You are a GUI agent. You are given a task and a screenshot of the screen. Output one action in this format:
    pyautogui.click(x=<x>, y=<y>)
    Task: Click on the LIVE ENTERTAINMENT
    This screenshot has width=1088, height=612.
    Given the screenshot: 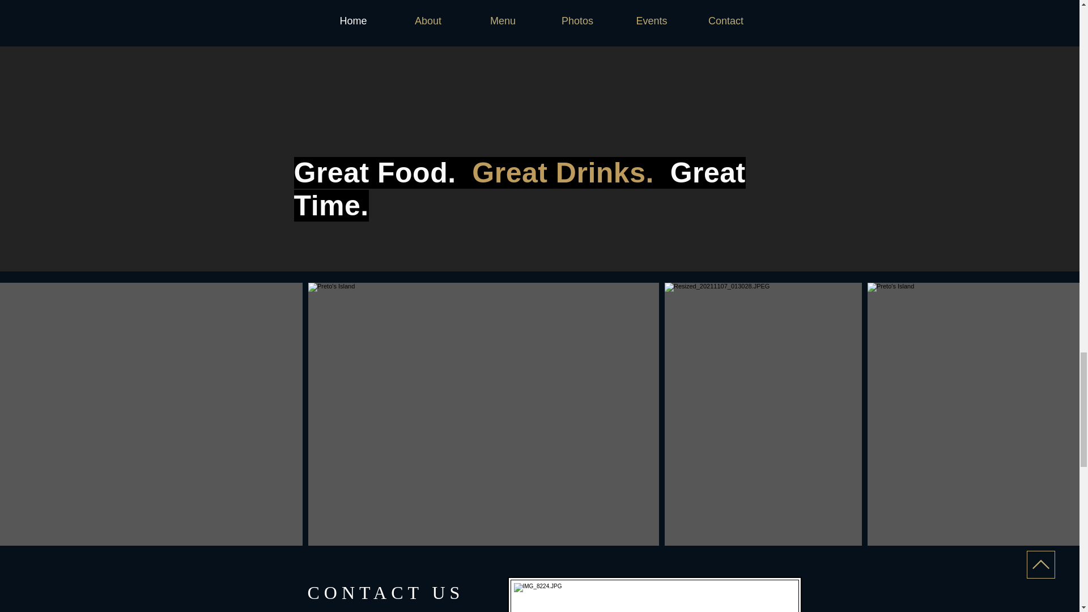 What is the action you would take?
    pyautogui.click(x=652, y=29)
    